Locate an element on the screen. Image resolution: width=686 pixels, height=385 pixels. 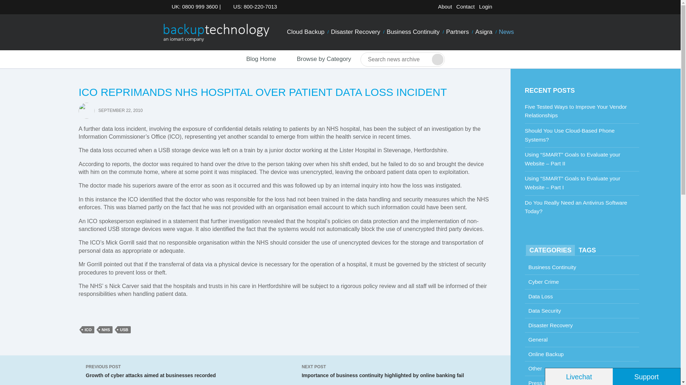
Blog Home is located at coordinates (254, 59).